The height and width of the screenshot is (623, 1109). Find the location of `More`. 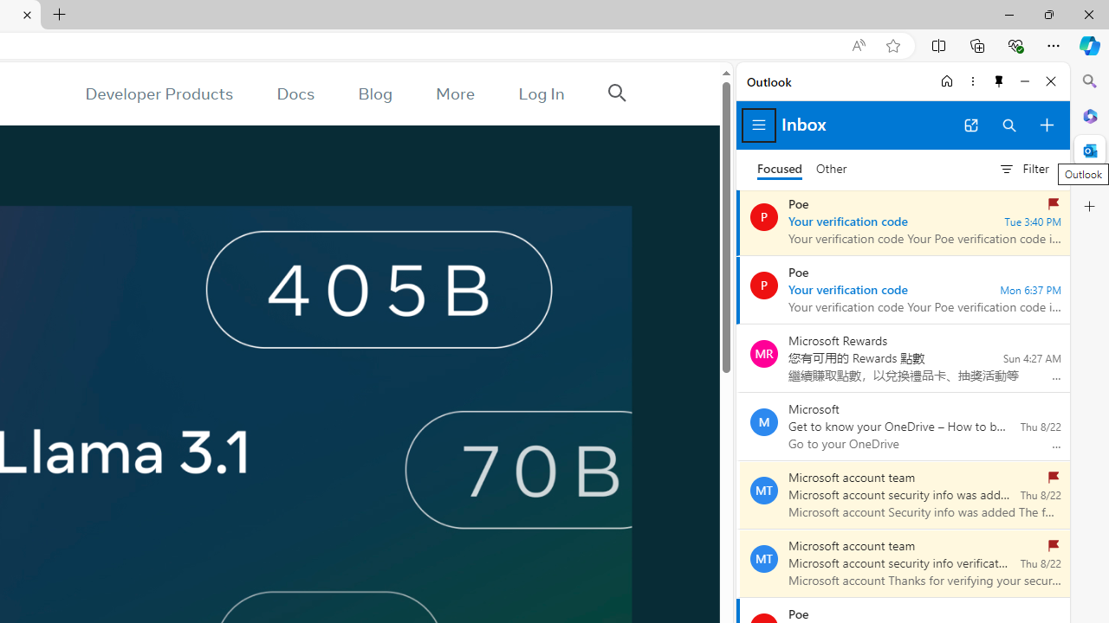

More is located at coordinates (455, 93).